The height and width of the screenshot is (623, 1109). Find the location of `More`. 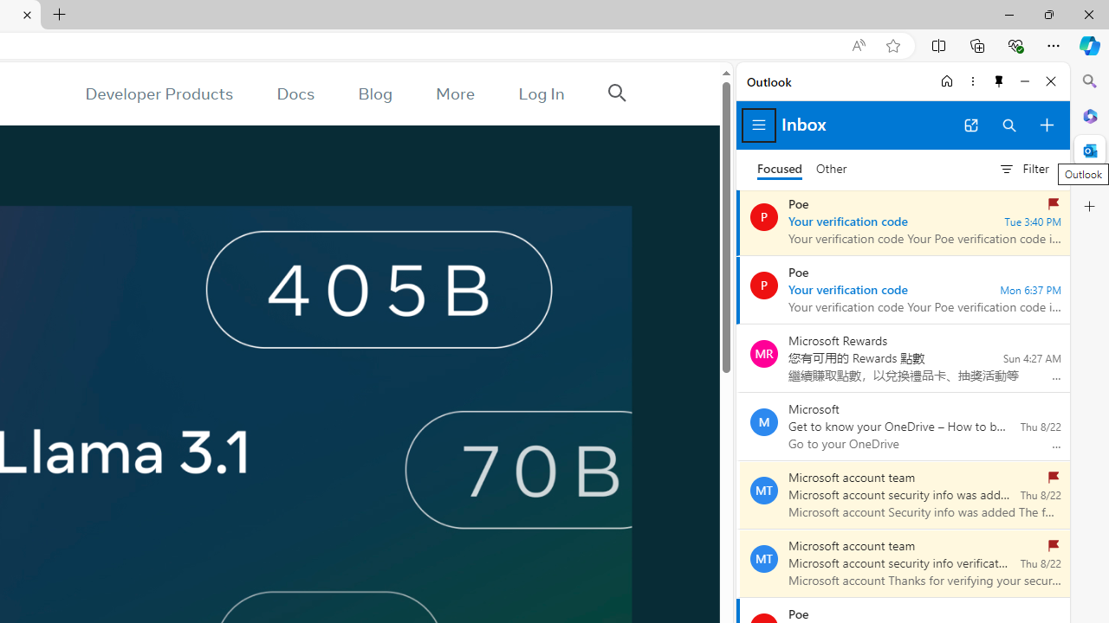

More is located at coordinates (455, 93).